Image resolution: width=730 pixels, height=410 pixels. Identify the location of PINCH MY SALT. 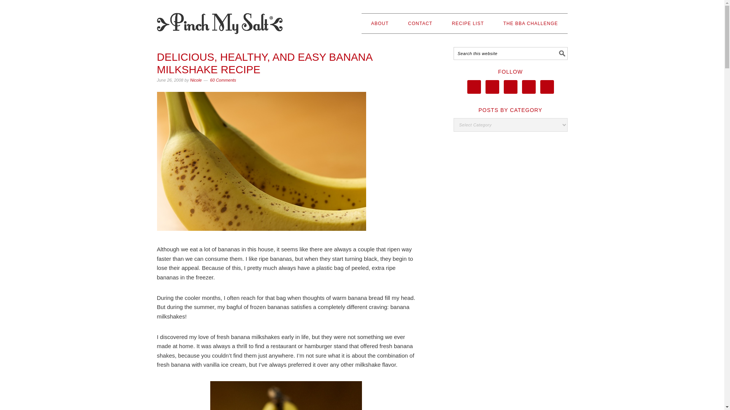
(219, 20).